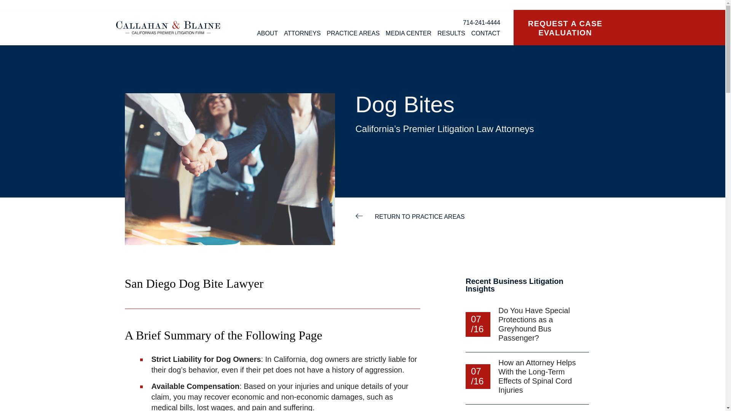 This screenshot has height=411, width=731. I want to click on 714-241-4444, so click(369, 23).